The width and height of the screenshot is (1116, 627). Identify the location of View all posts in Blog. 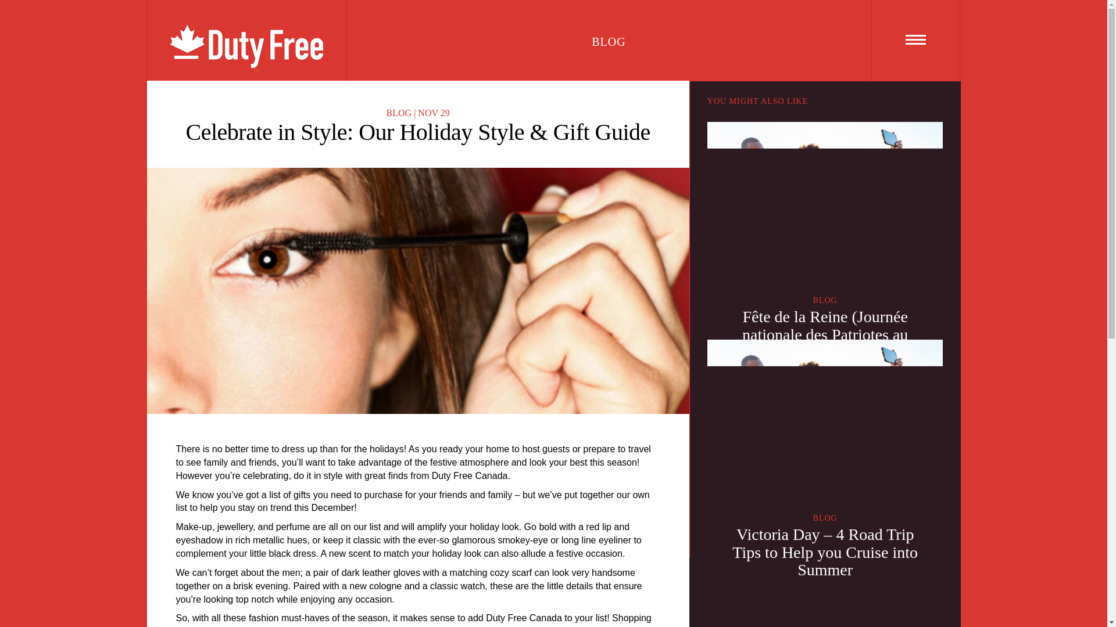
(399, 113).